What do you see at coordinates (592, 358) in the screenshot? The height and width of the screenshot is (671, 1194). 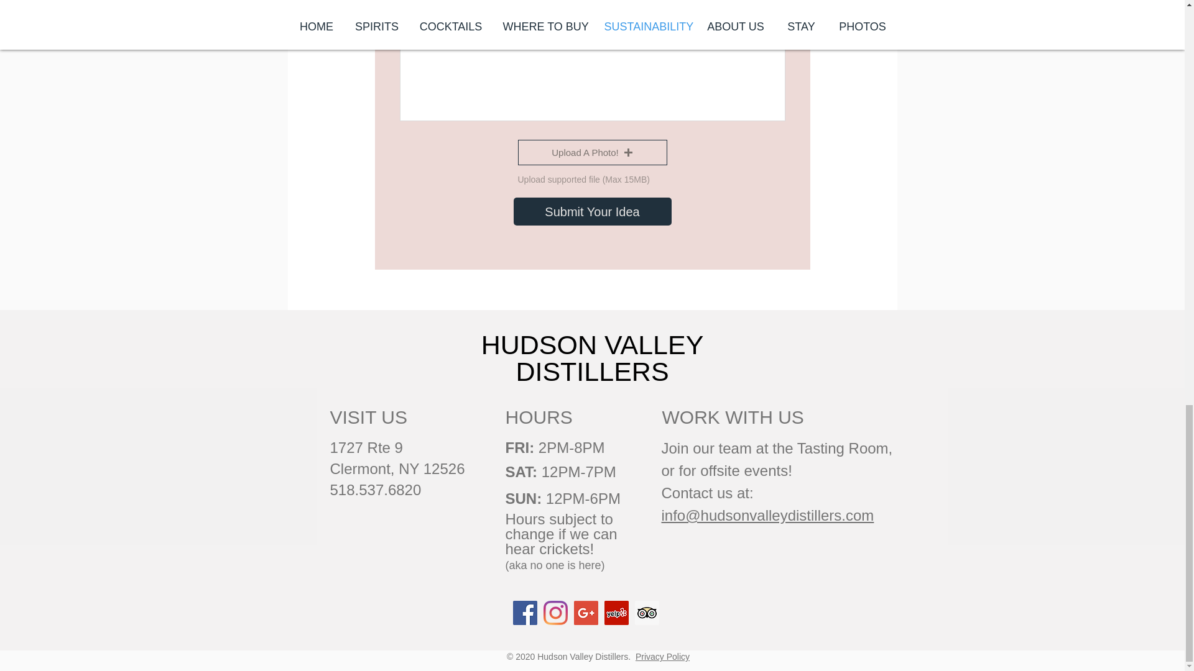 I see `HUDSON VALLEY DISTILLERS` at bounding box center [592, 358].